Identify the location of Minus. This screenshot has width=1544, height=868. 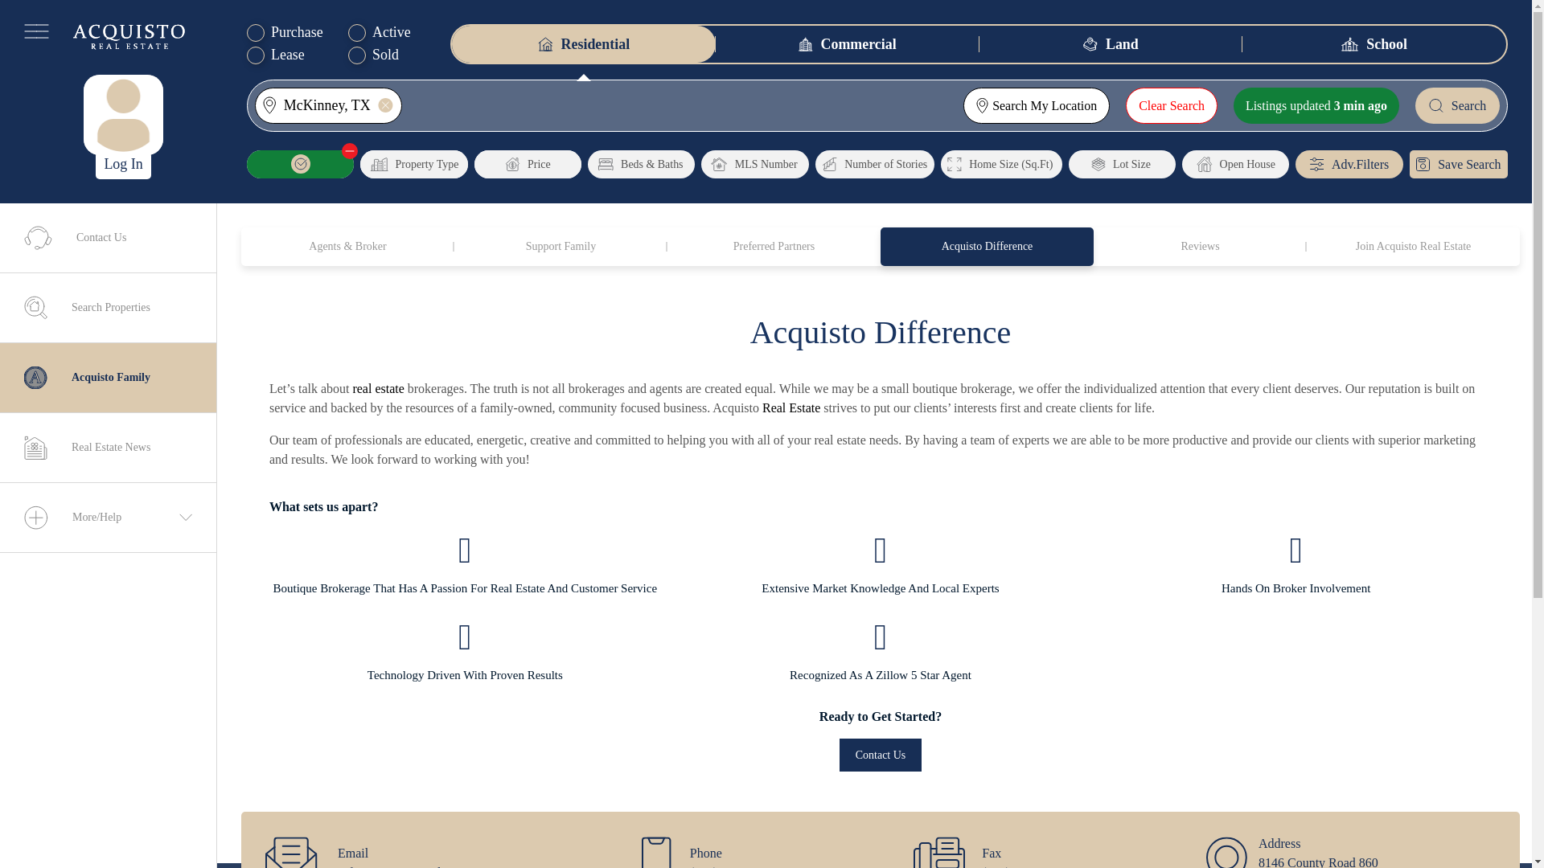
(349, 151).